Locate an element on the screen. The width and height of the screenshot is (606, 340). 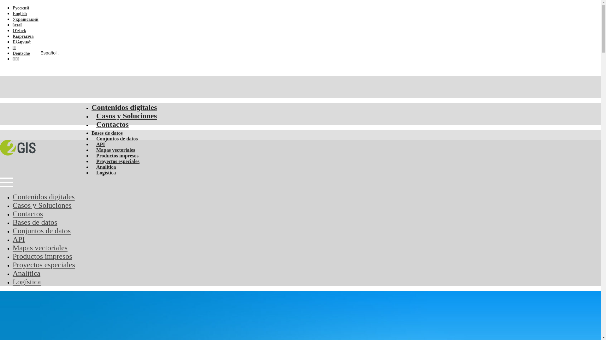
Casos y Soluciones is located at coordinates (127, 116).